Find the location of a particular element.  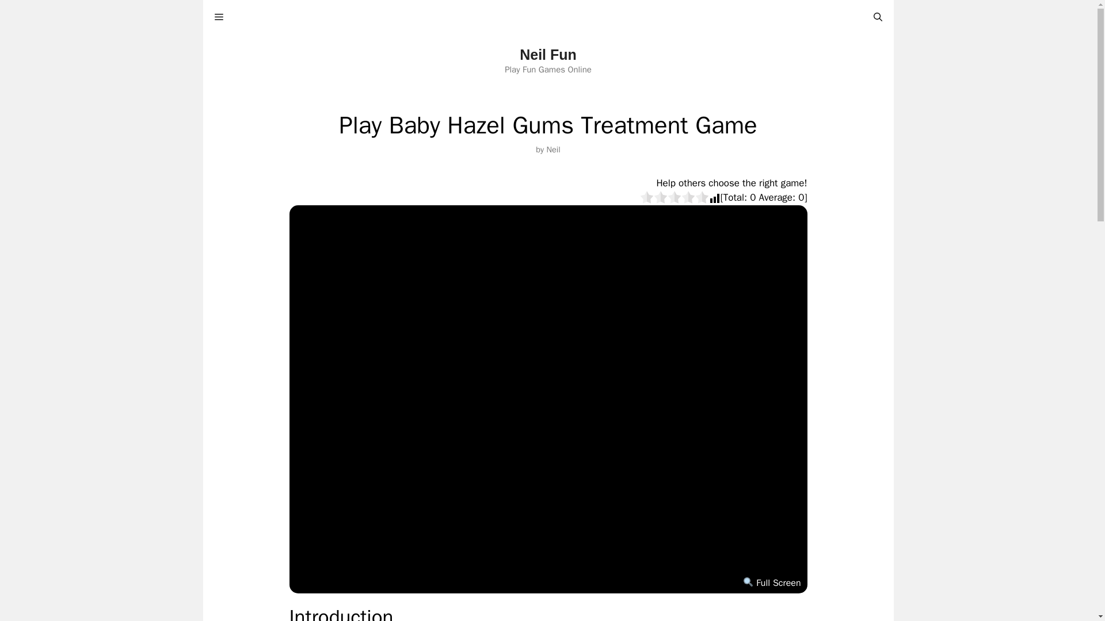

Neil is located at coordinates (552, 149).